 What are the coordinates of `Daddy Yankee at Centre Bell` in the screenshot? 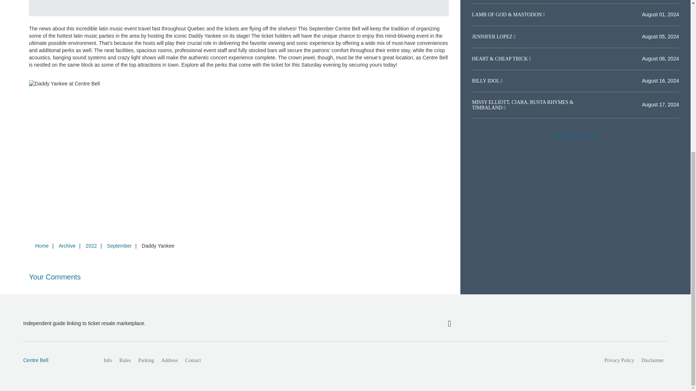 It's located at (413, 8).